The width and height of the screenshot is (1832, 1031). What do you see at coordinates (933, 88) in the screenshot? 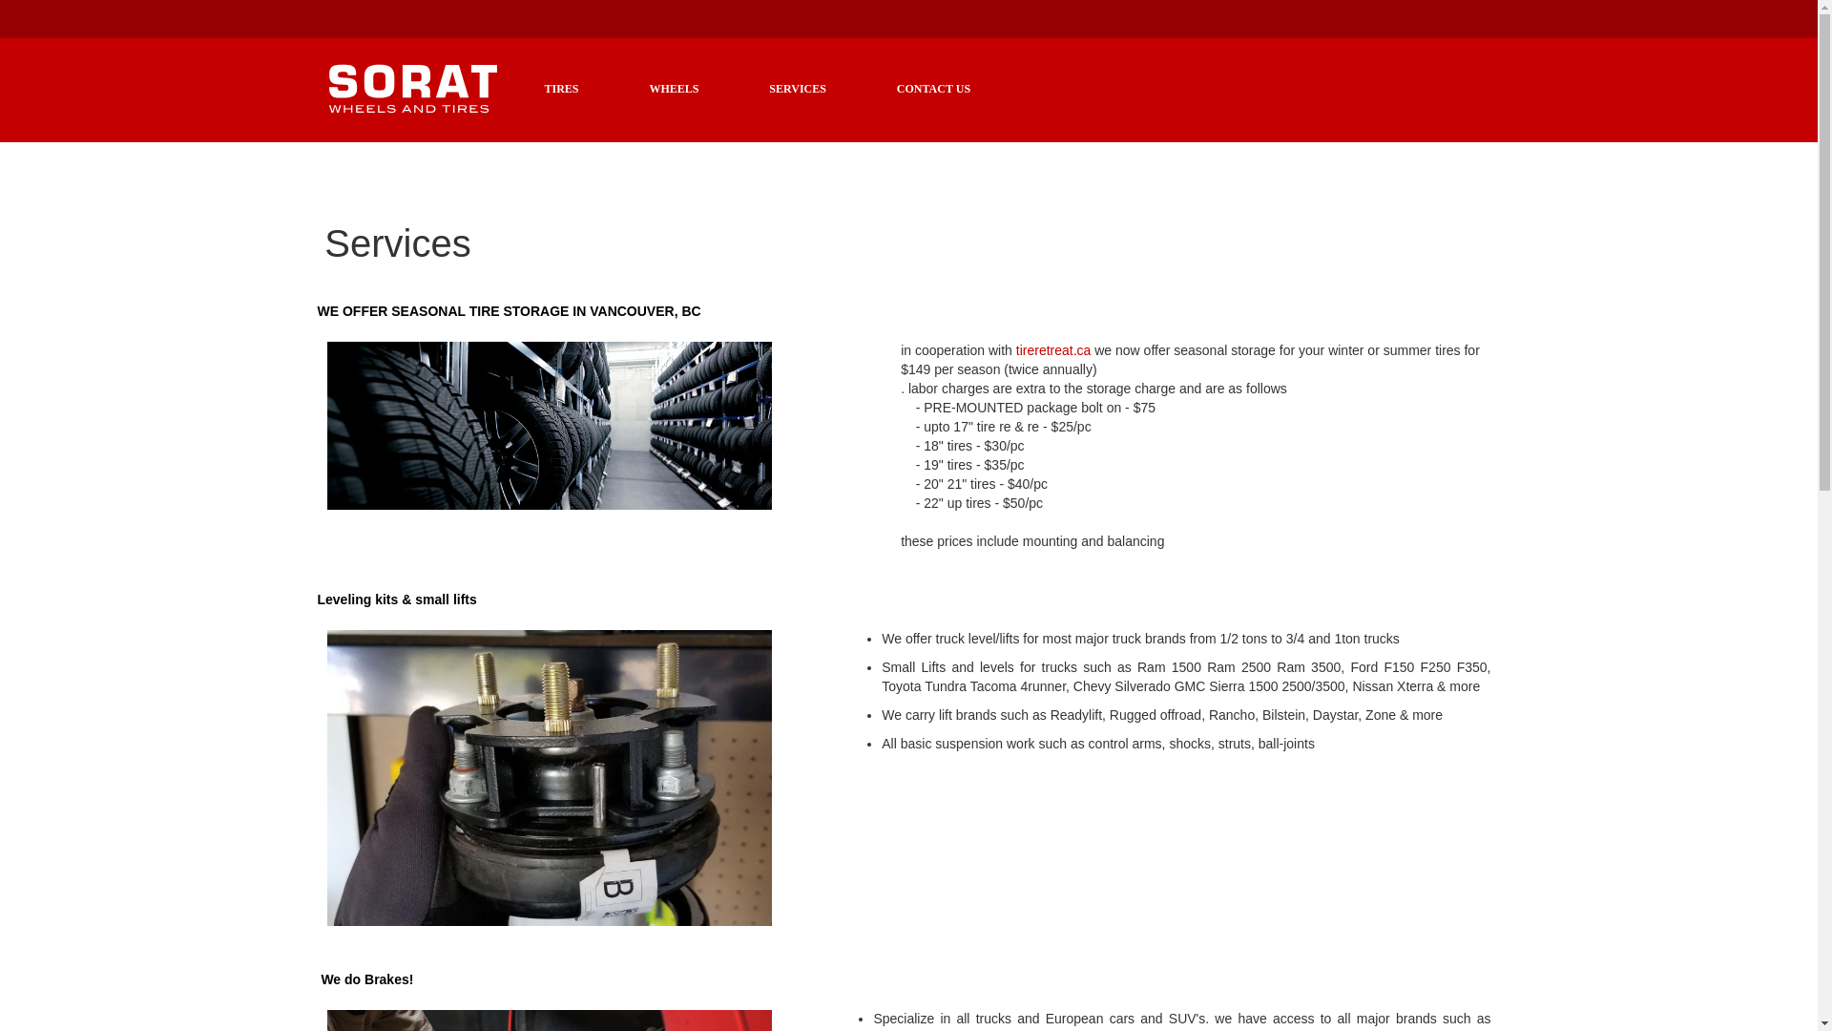
I see `CONTACT US` at bounding box center [933, 88].